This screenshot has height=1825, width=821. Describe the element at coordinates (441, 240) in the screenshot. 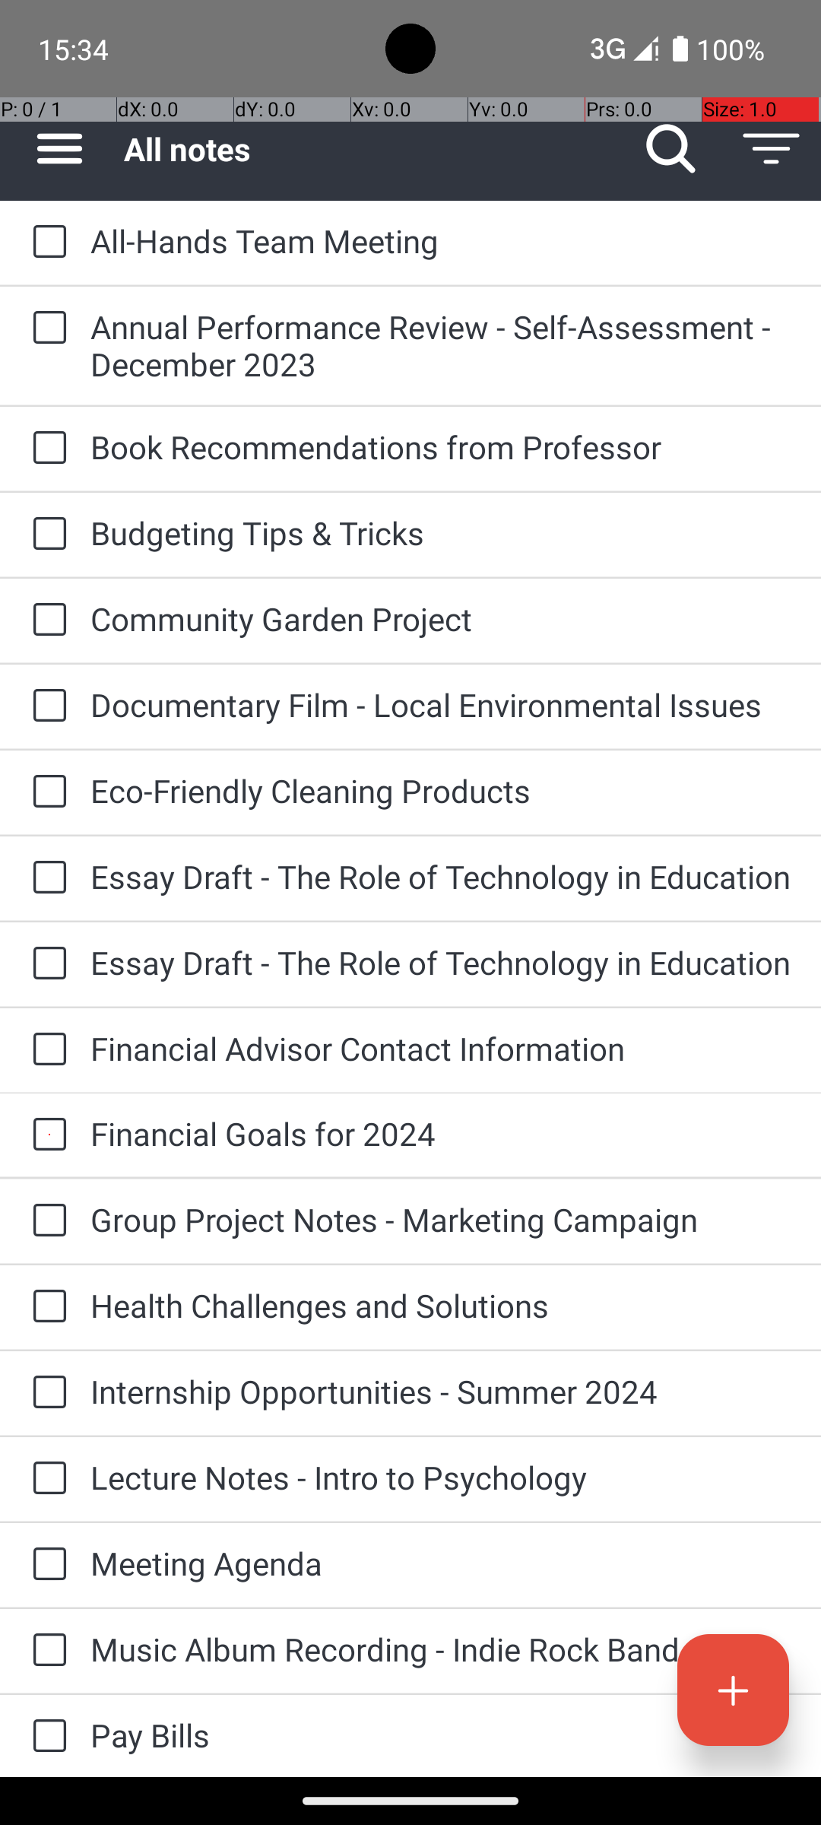

I see `All-Hands Team Meeting` at that location.